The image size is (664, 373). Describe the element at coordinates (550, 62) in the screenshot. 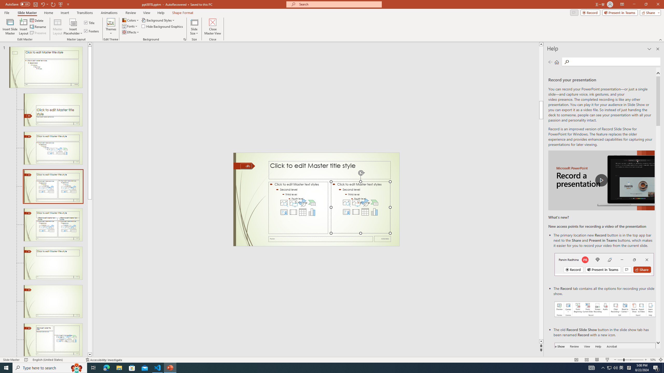

I see `Previous page` at that location.